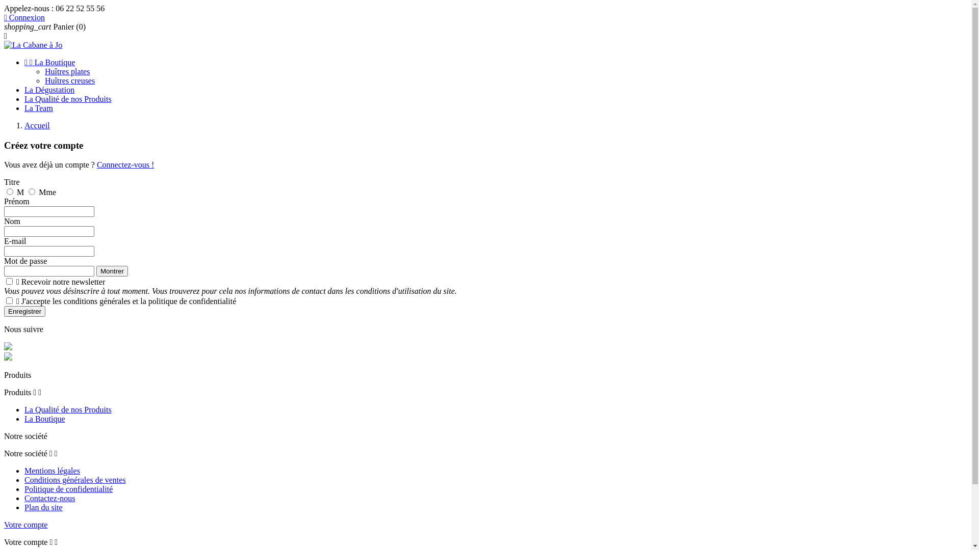 This screenshot has width=979, height=550. What do you see at coordinates (37, 125) in the screenshot?
I see `Accueil` at bounding box center [37, 125].